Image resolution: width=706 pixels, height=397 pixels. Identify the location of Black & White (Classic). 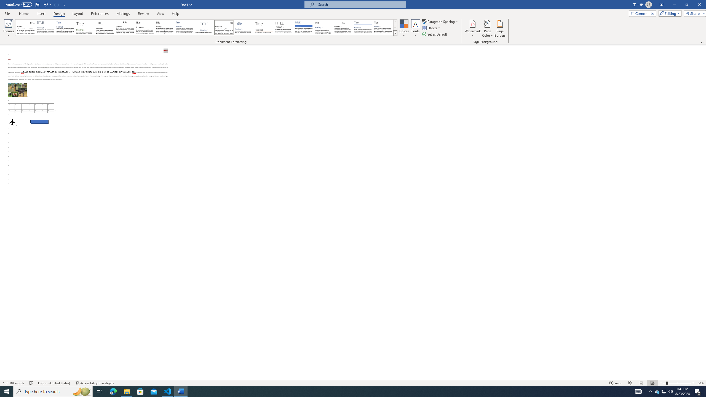
(125, 28).